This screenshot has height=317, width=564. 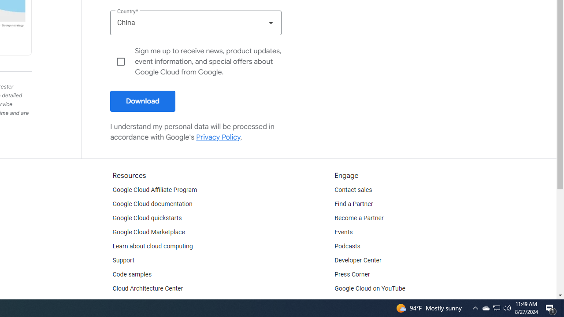 What do you see at coordinates (152, 247) in the screenshot?
I see `Learn about cloud computing` at bounding box center [152, 247].